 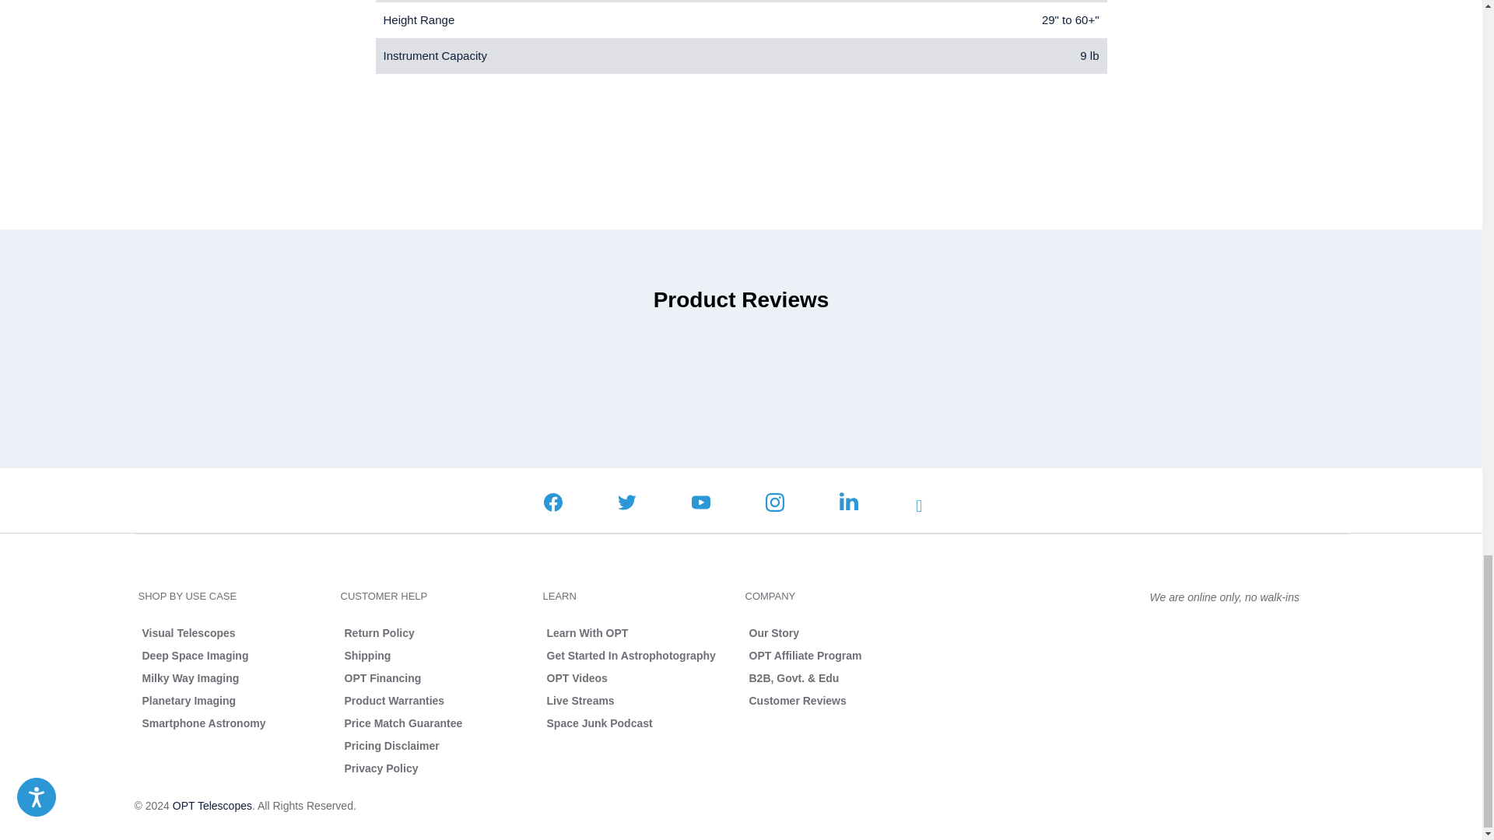 What do you see at coordinates (552, 504) in the screenshot?
I see `OPT Telescopes on Facebook` at bounding box center [552, 504].